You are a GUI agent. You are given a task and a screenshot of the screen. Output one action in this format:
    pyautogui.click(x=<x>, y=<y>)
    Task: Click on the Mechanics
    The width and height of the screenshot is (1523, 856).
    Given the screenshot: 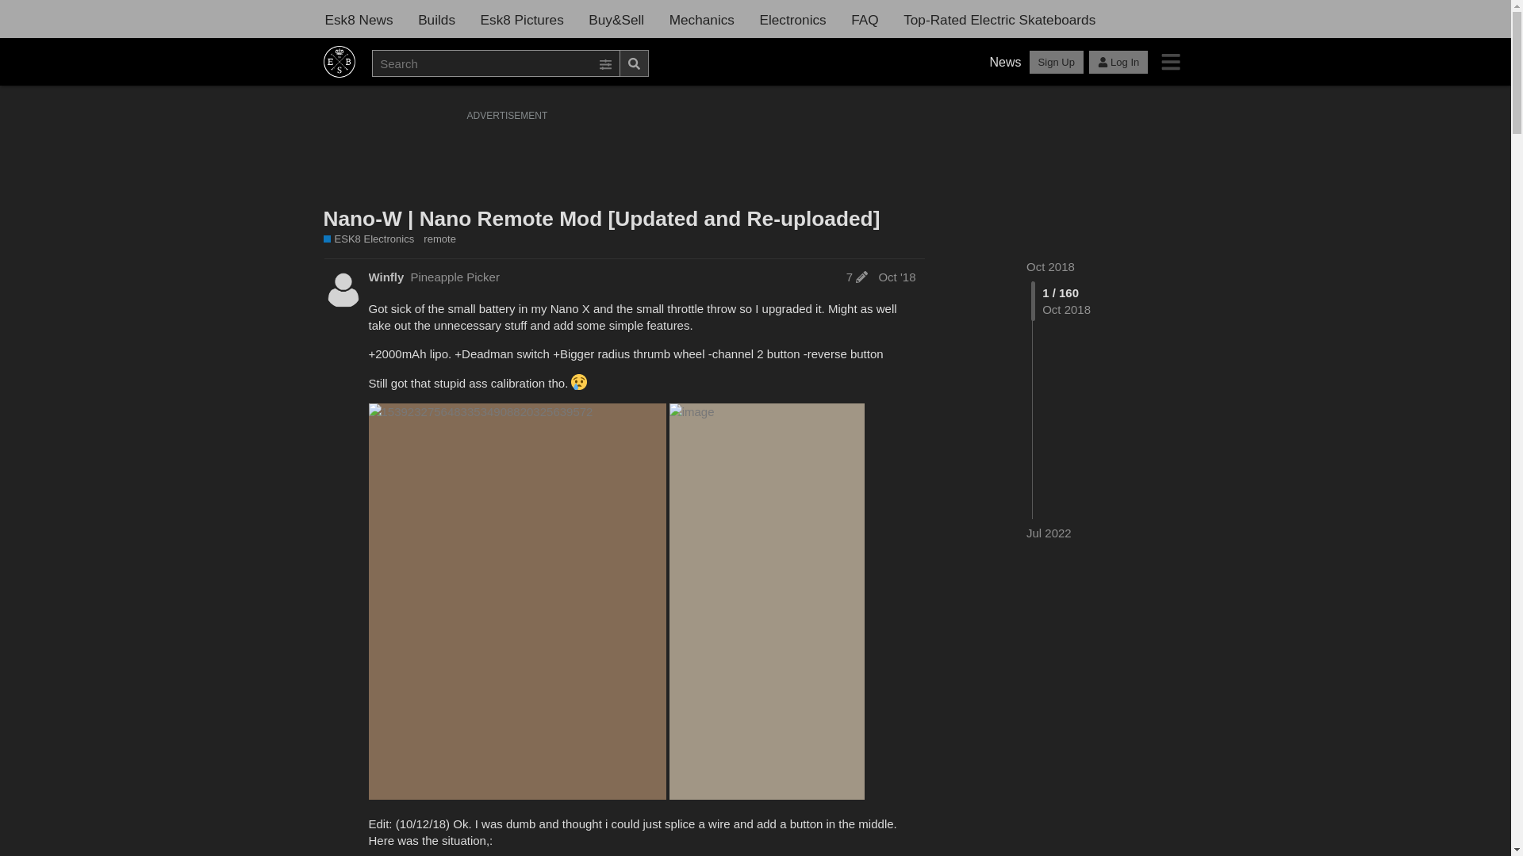 What is the action you would take?
    pyautogui.click(x=702, y=20)
    